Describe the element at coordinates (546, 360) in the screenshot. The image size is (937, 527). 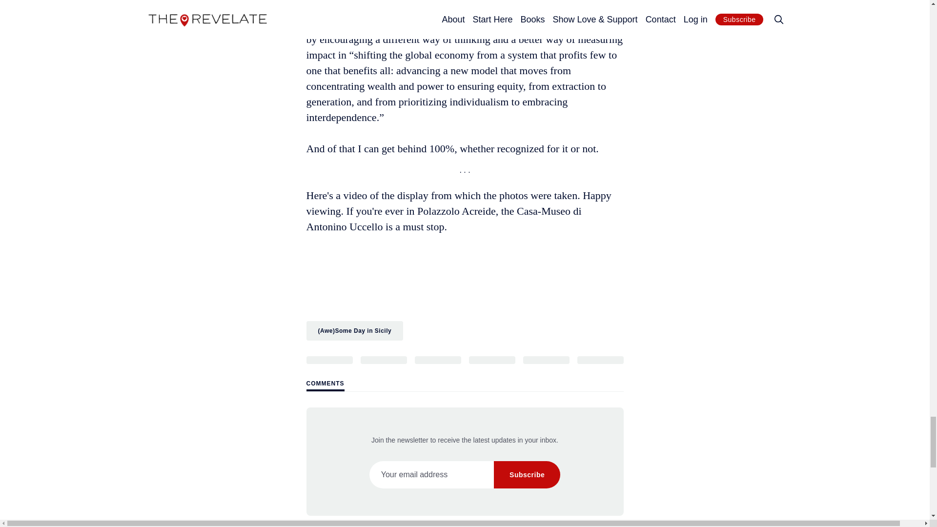
I see `Share via Email` at that location.